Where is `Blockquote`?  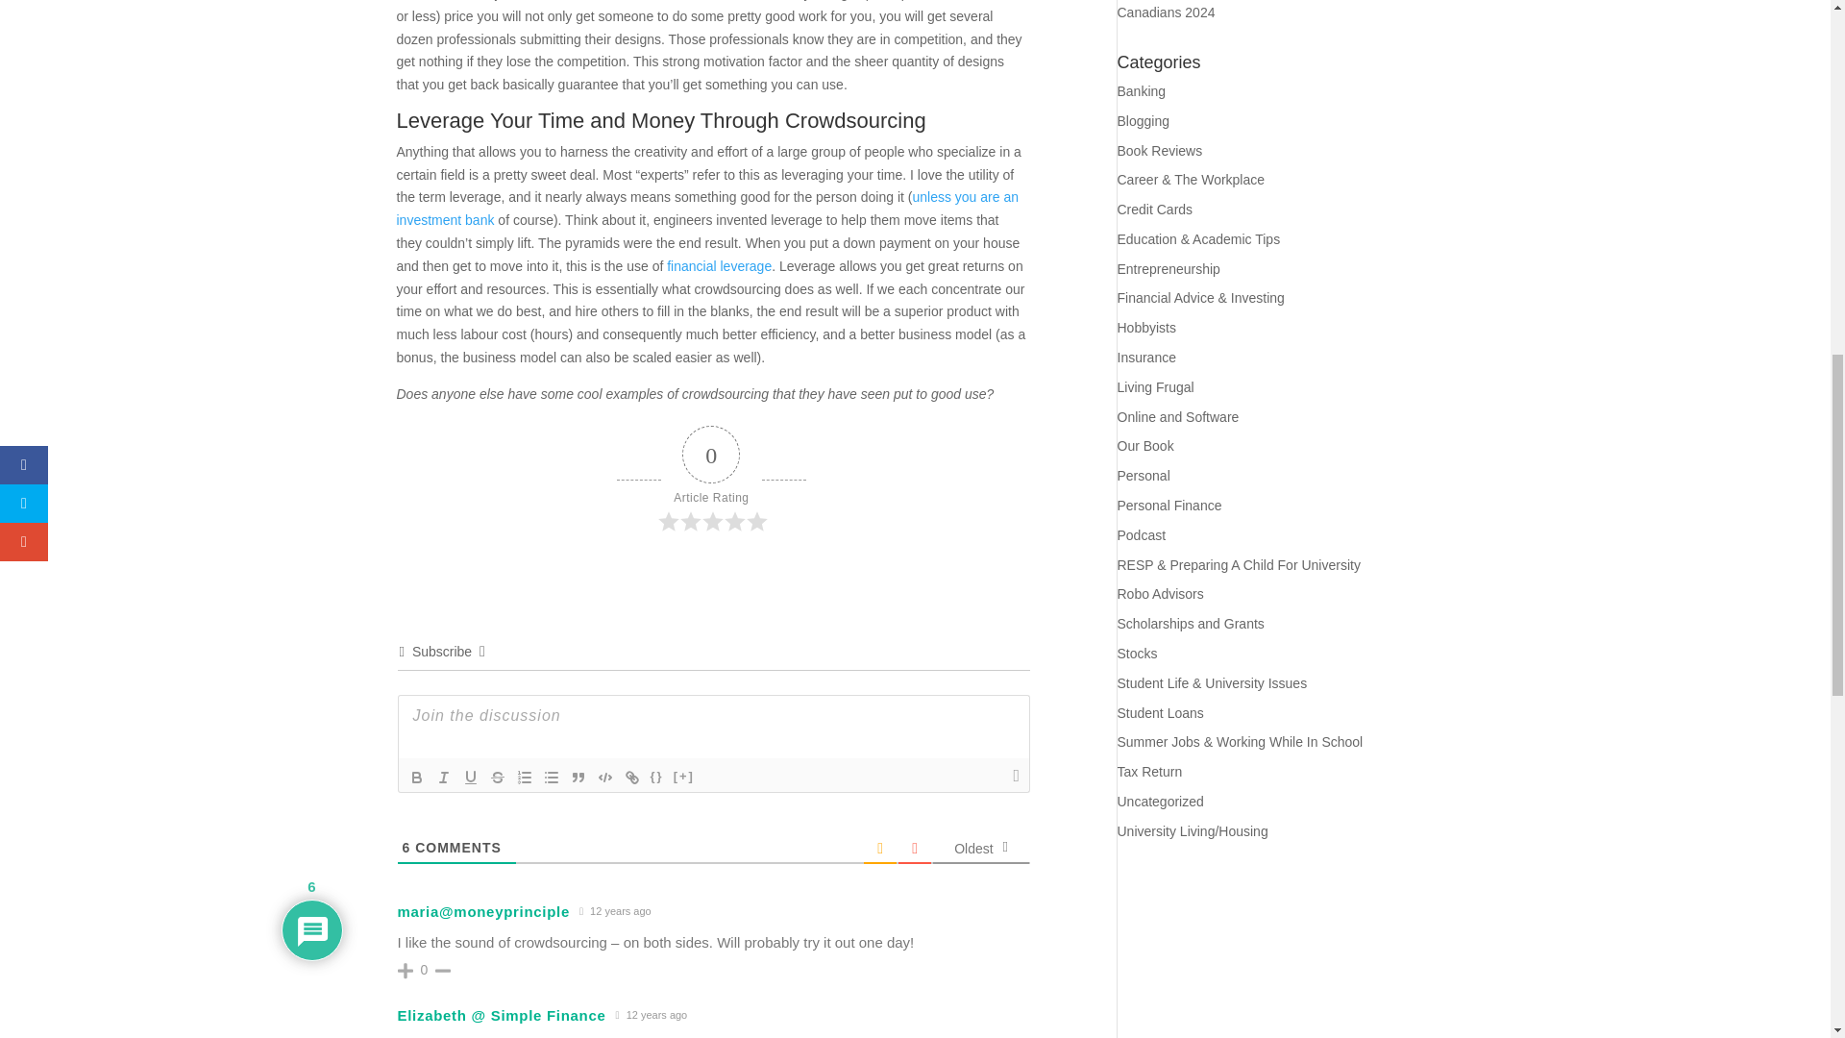
Blockquote is located at coordinates (578, 777).